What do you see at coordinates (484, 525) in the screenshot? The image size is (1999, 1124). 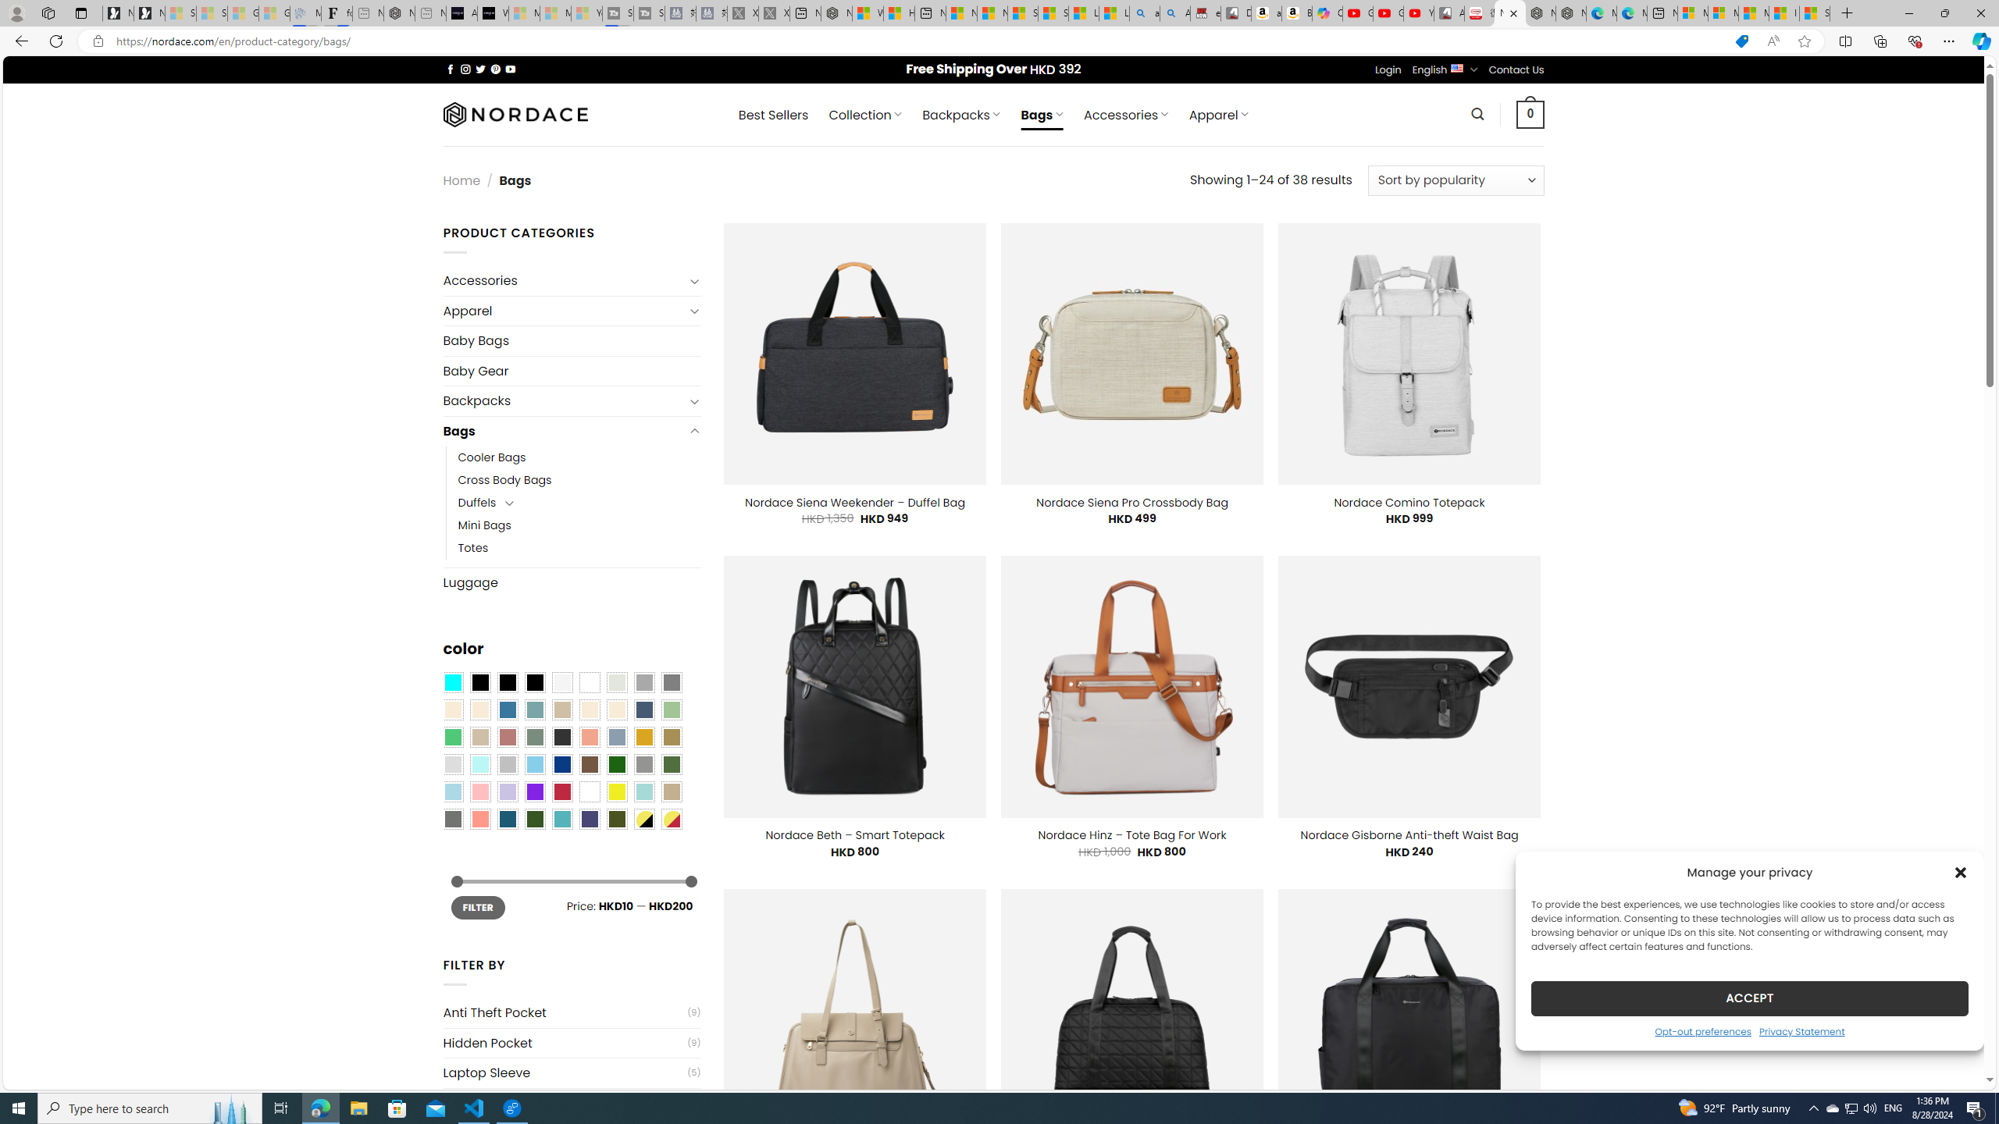 I see `Mini Bags` at bounding box center [484, 525].